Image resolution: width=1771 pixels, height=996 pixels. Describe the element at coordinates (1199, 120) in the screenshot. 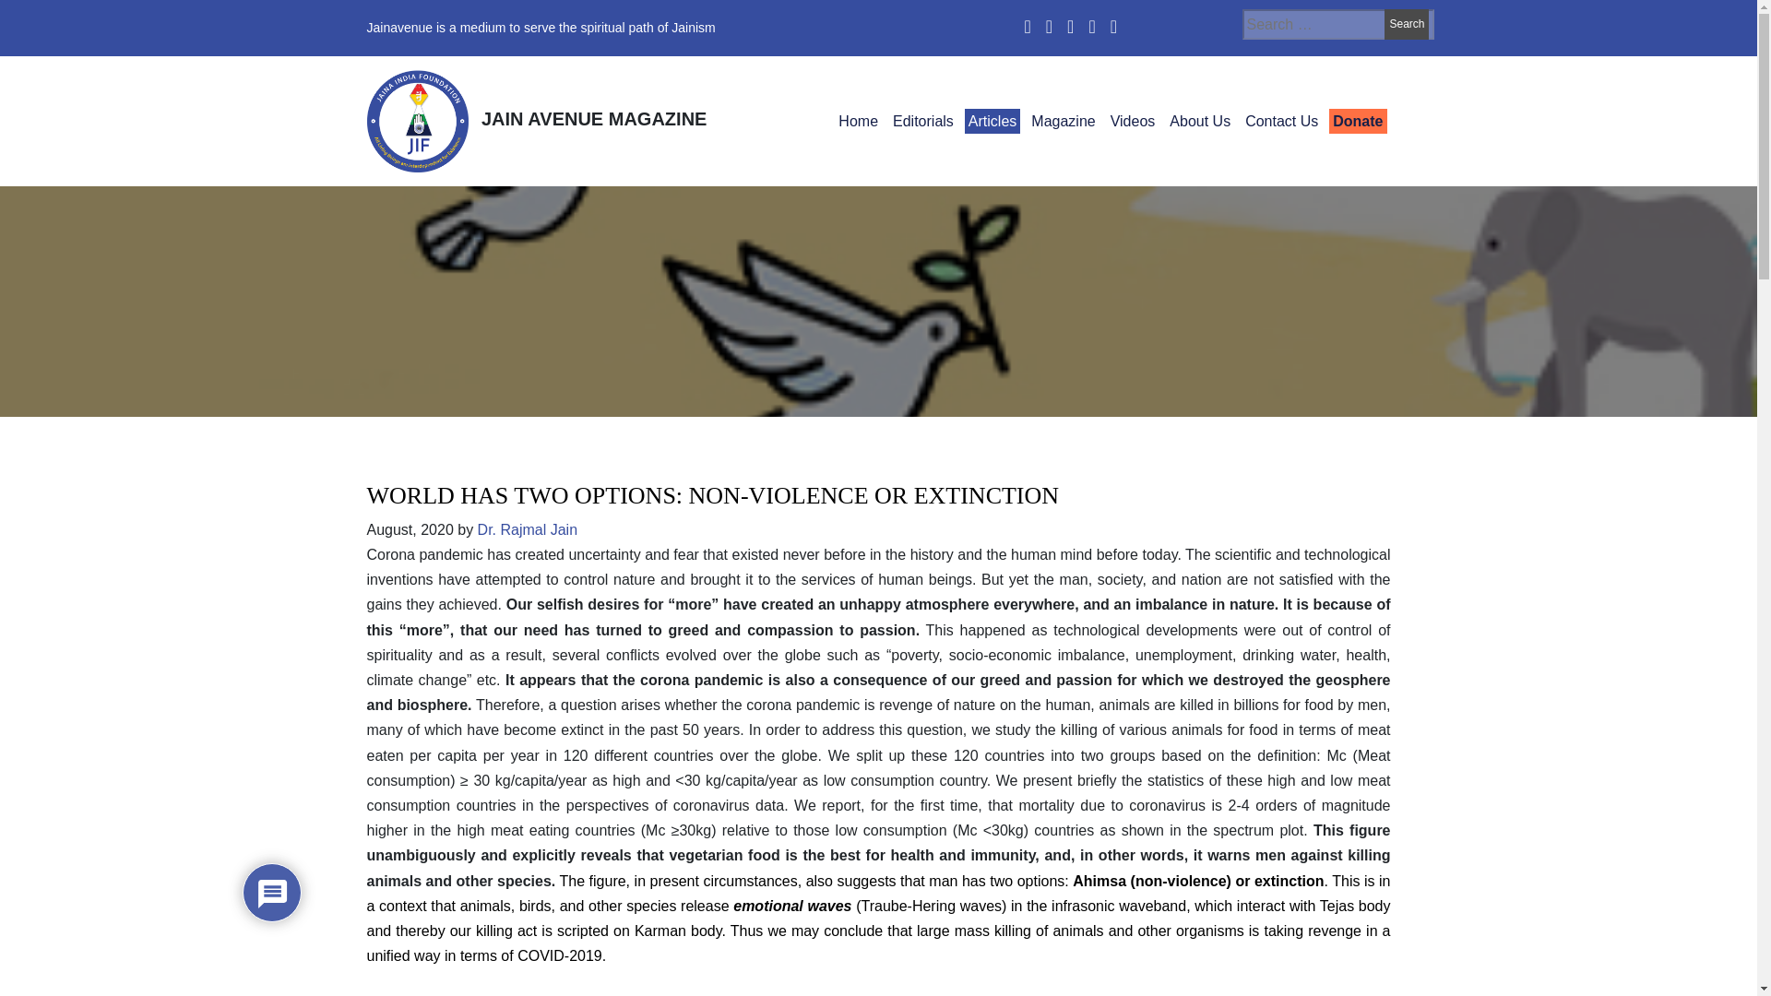

I see `About Us` at that location.